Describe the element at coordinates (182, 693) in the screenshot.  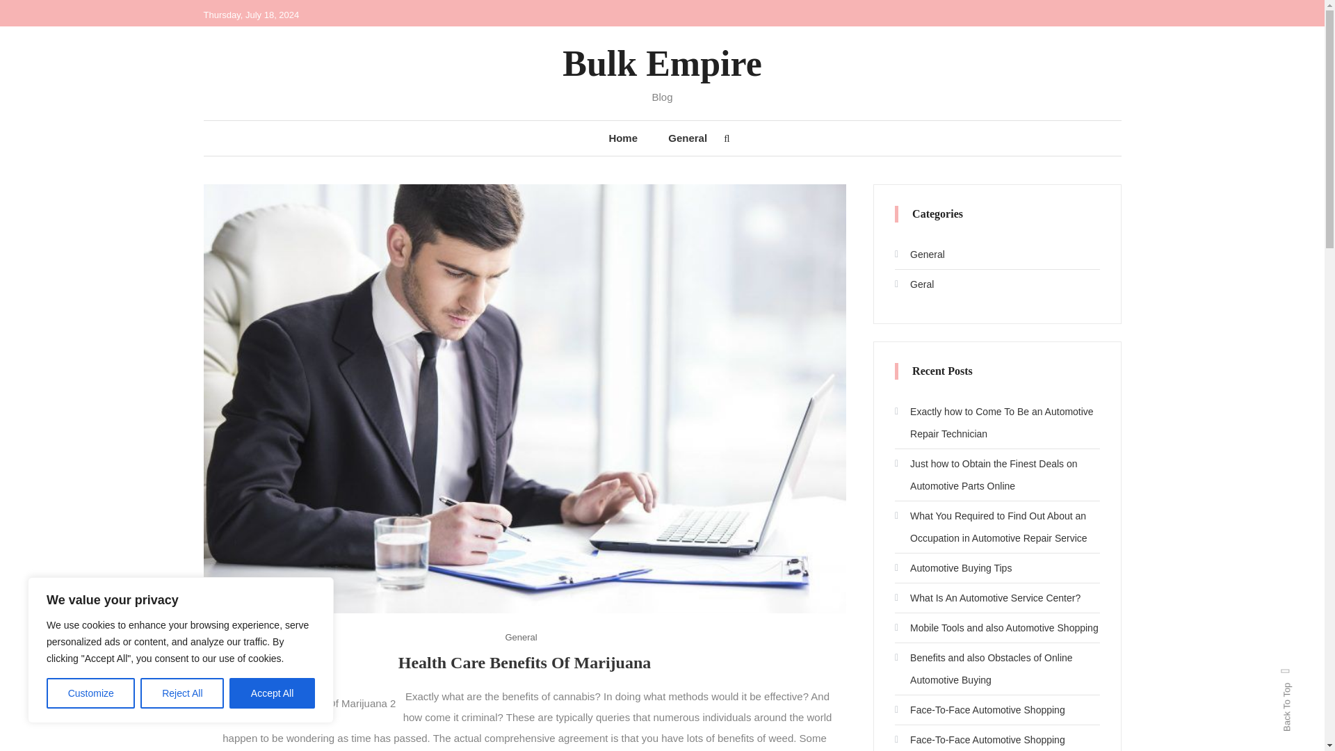
I see `Reject All` at that location.